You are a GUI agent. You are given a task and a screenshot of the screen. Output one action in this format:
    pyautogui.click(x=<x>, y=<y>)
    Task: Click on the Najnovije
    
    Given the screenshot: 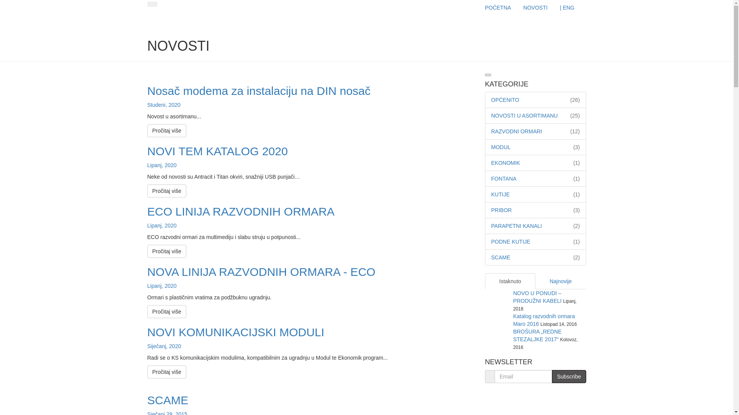 What is the action you would take?
    pyautogui.click(x=561, y=281)
    